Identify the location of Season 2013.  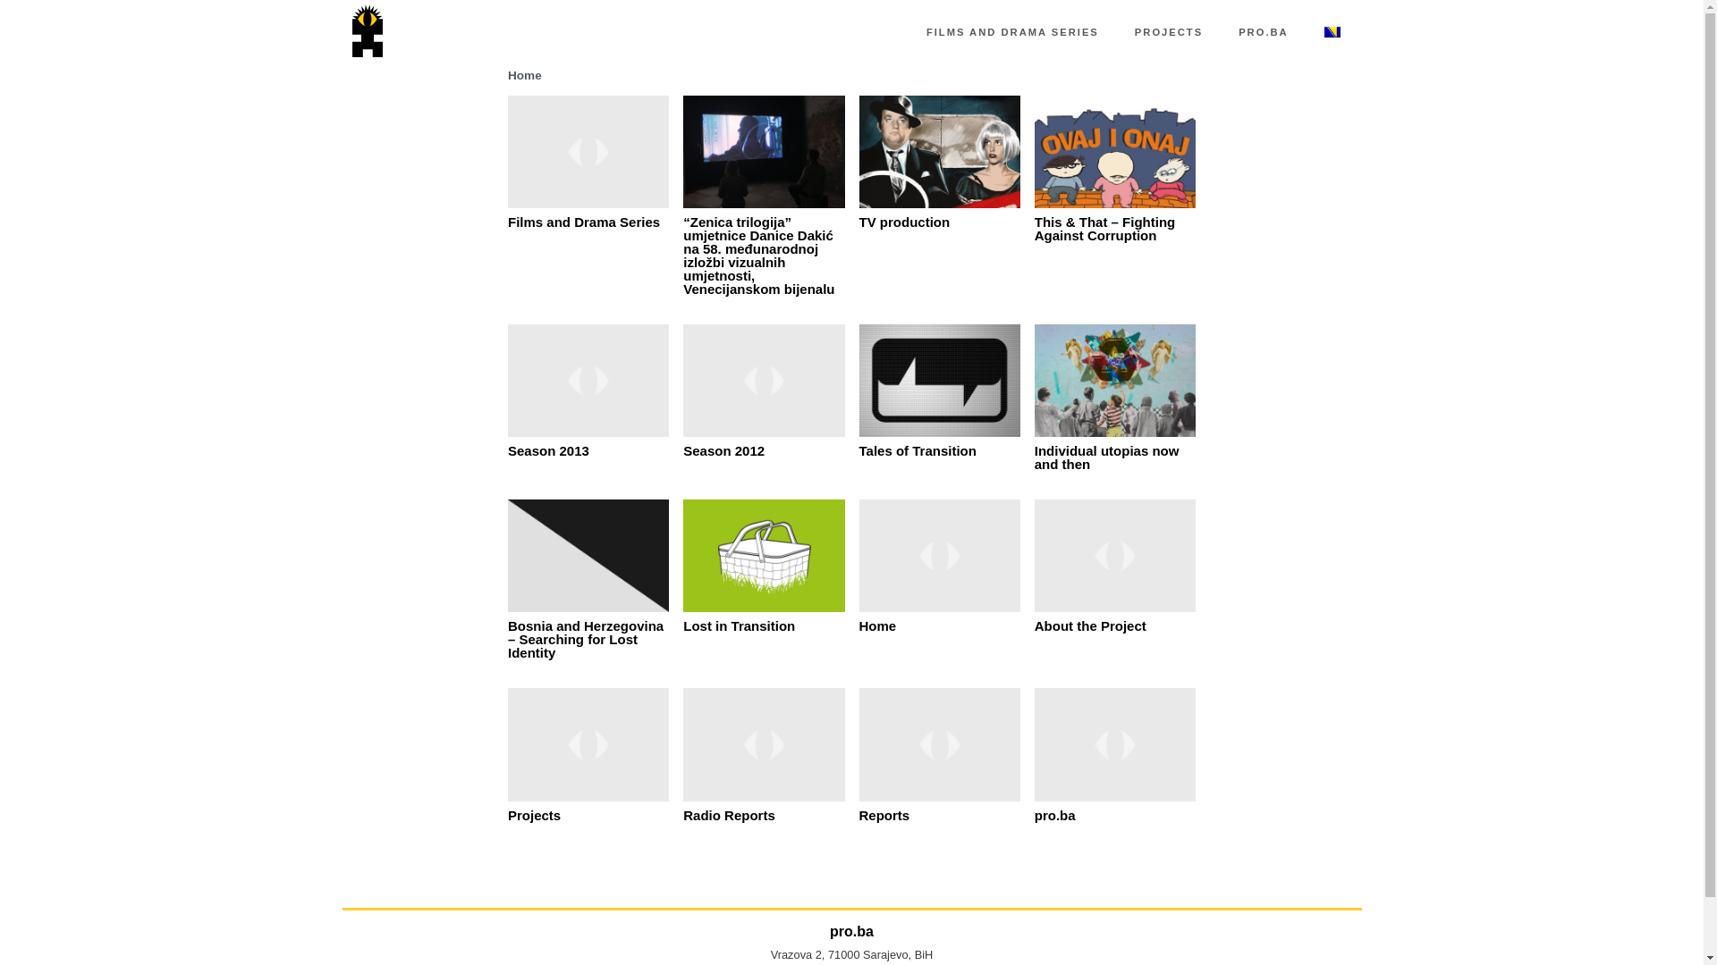
(549, 450).